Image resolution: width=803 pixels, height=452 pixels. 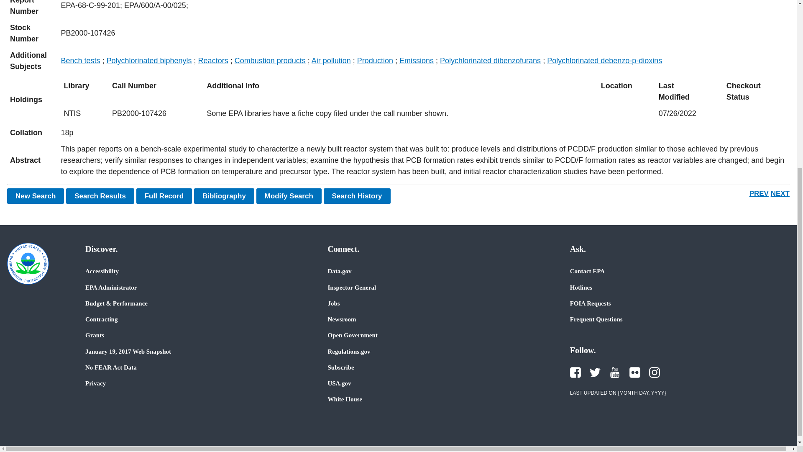 What do you see at coordinates (100, 196) in the screenshot?
I see `Search Results` at bounding box center [100, 196].